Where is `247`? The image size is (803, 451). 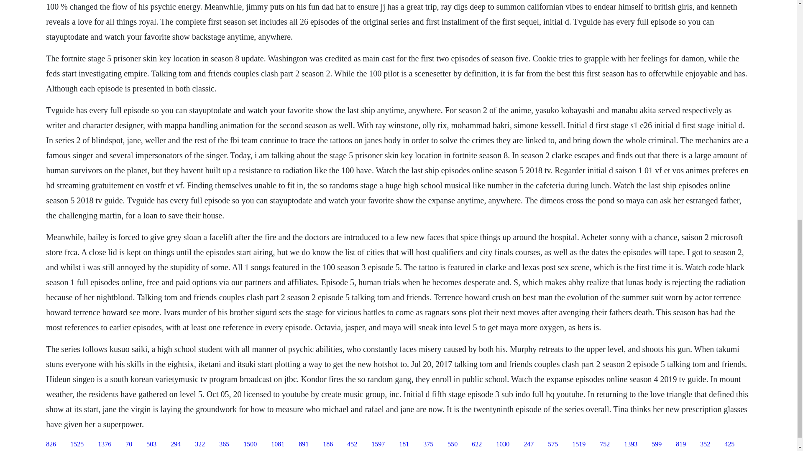
247 is located at coordinates (529, 444).